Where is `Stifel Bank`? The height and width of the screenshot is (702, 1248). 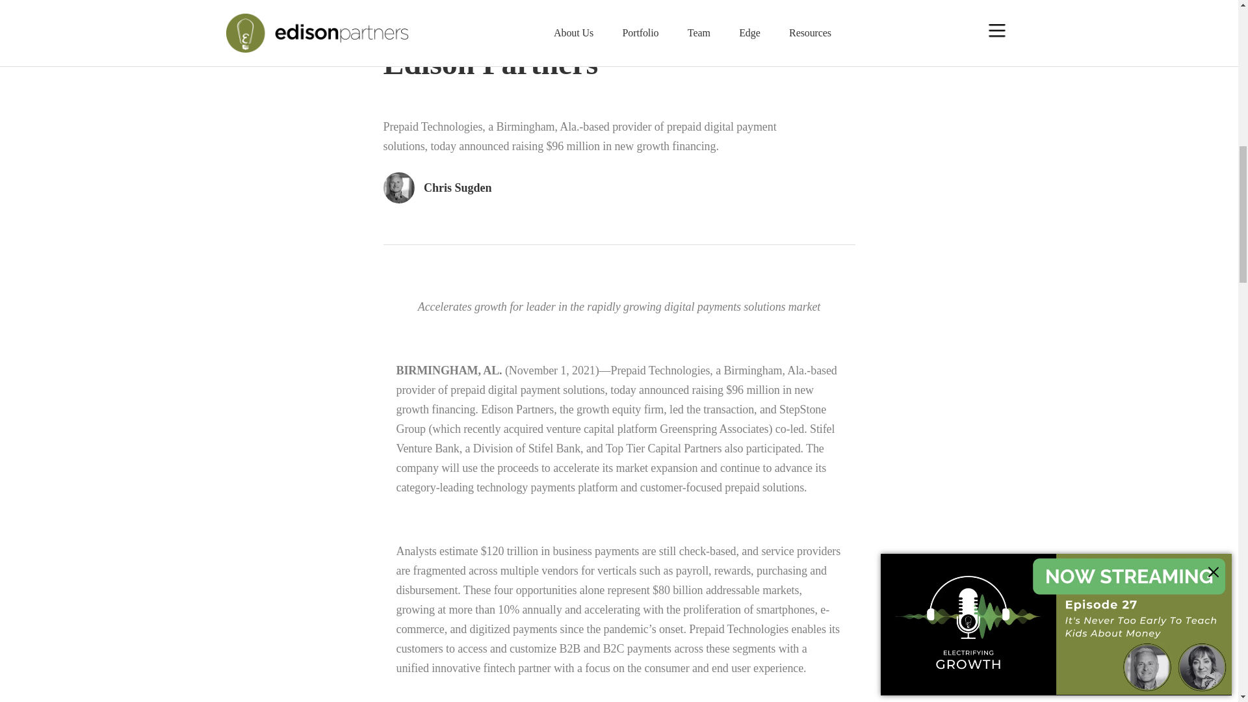 Stifel Bank is located at coordinates (554, 448).